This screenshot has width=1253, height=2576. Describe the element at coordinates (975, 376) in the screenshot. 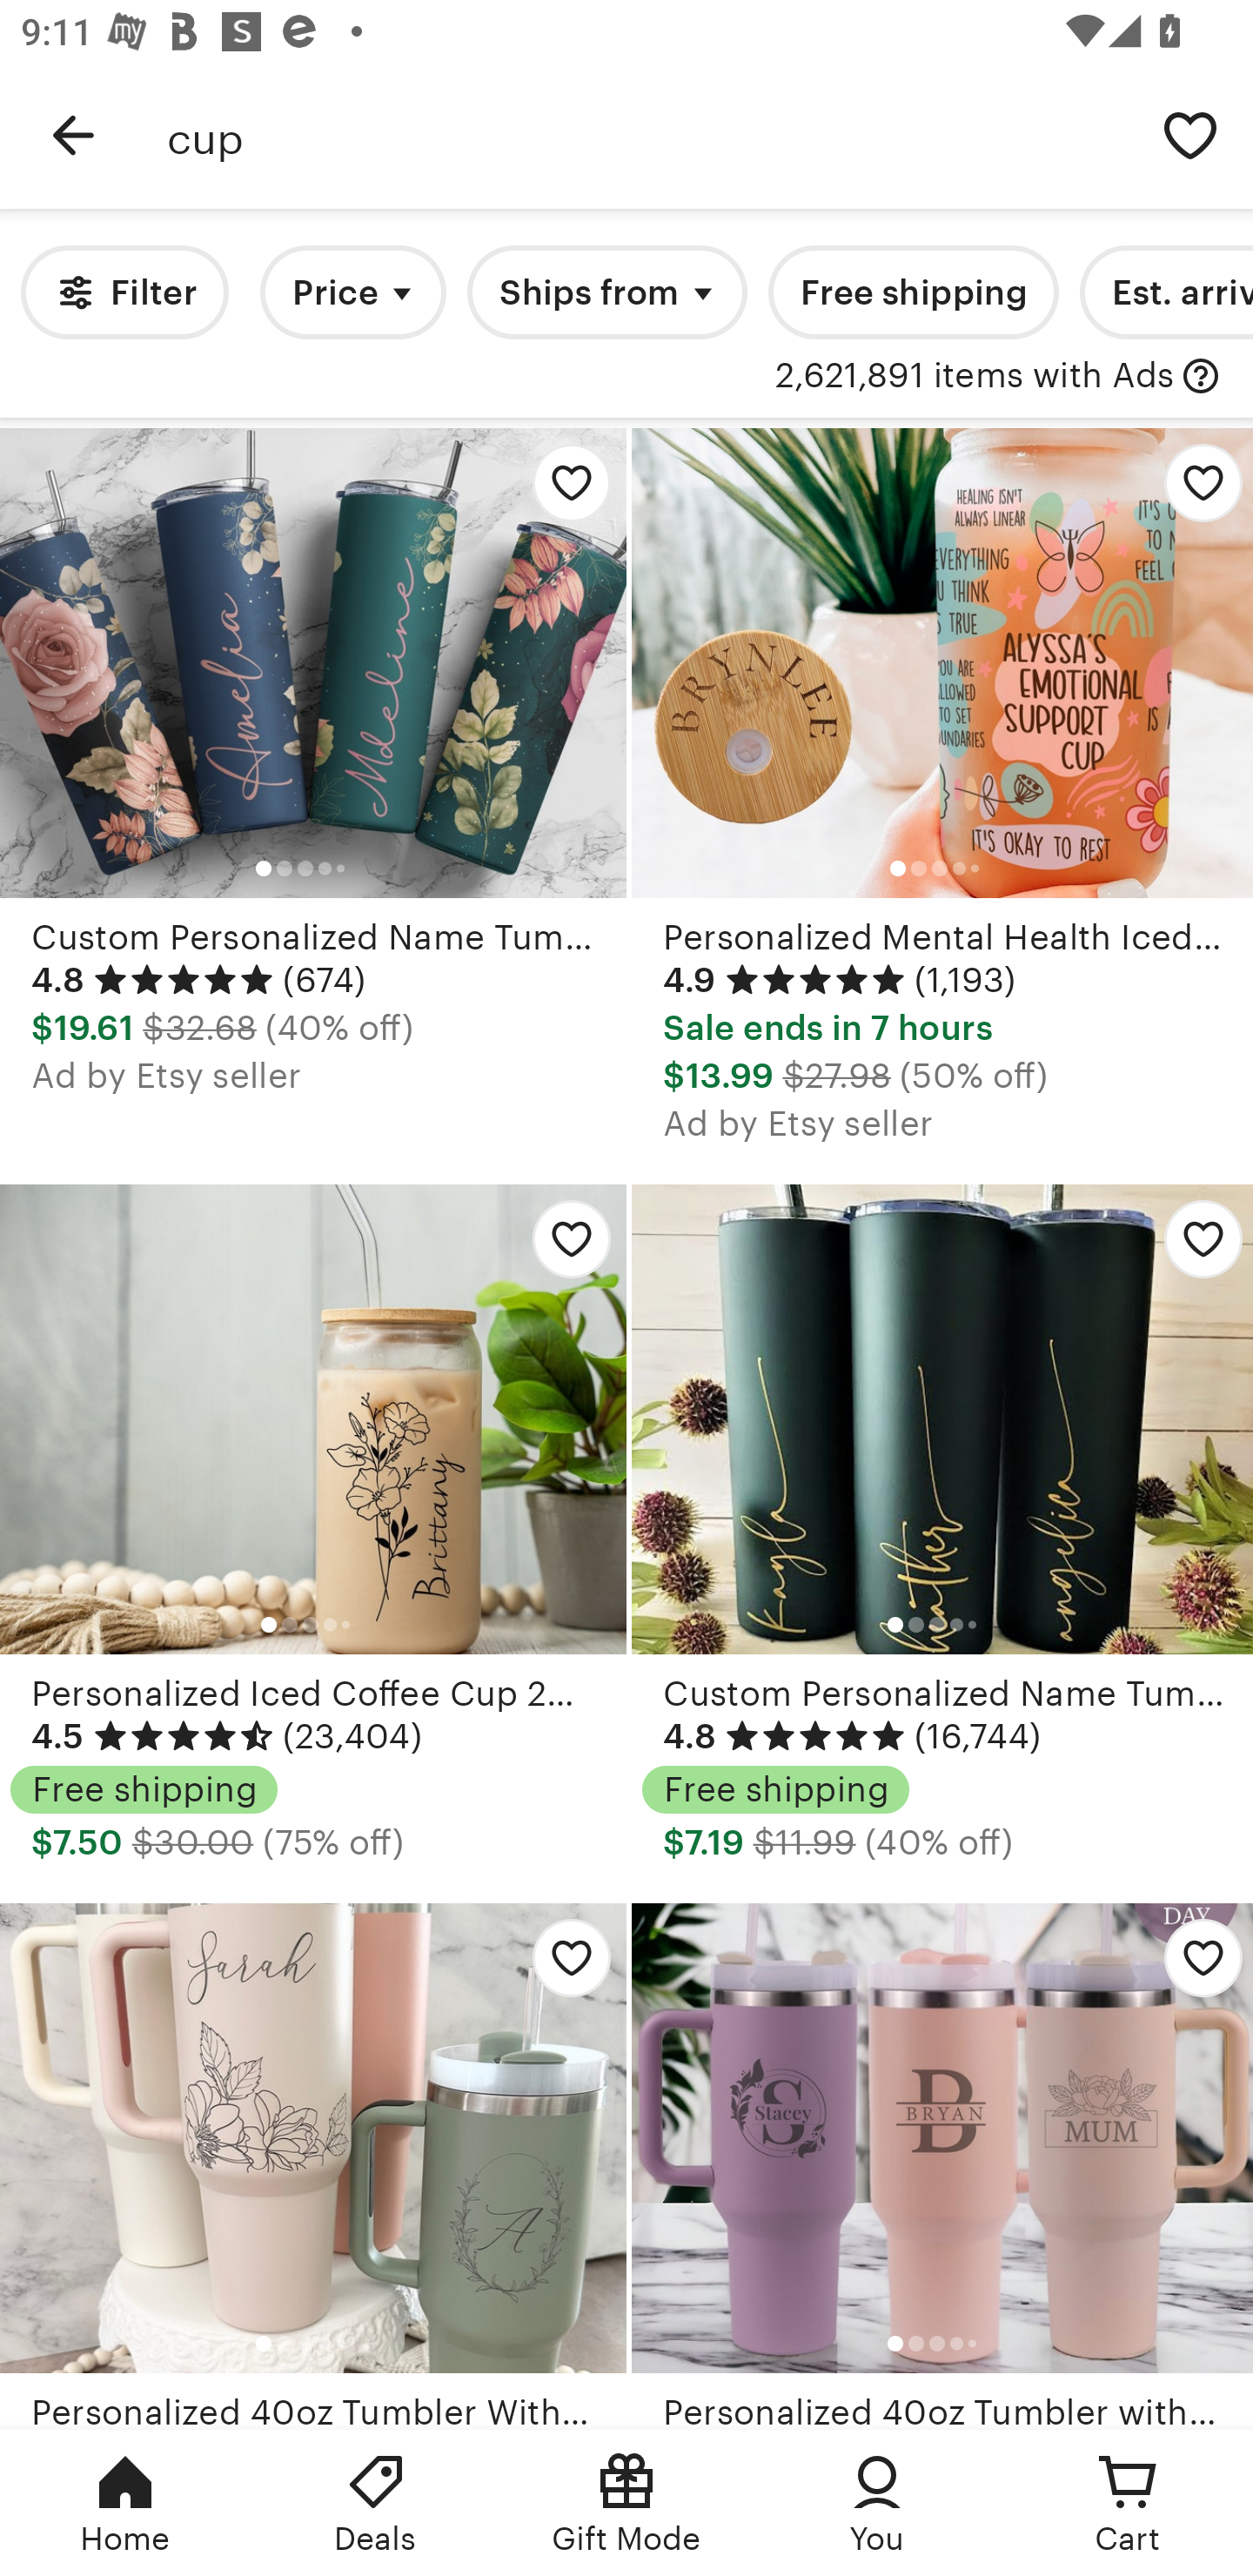

I see `2,621,891 items with Ads` at that location.